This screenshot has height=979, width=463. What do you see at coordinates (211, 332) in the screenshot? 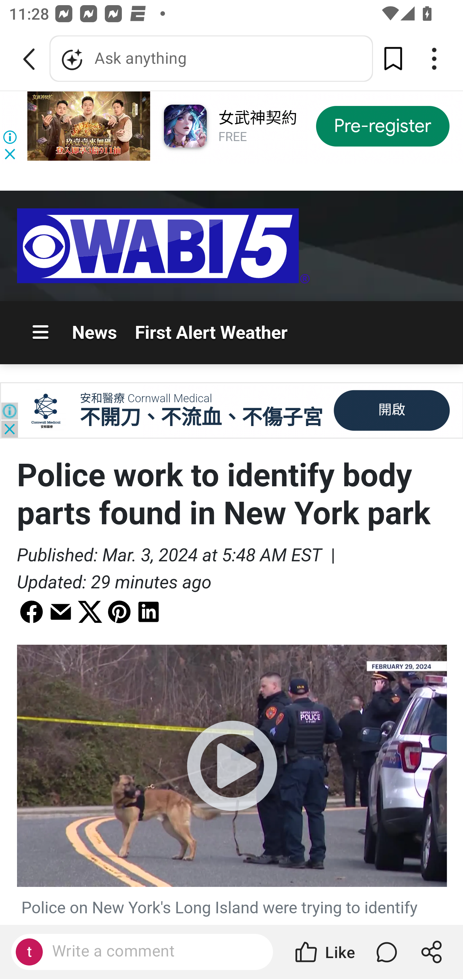
I see `First Alert Weather` at bounding box center [211, 332].